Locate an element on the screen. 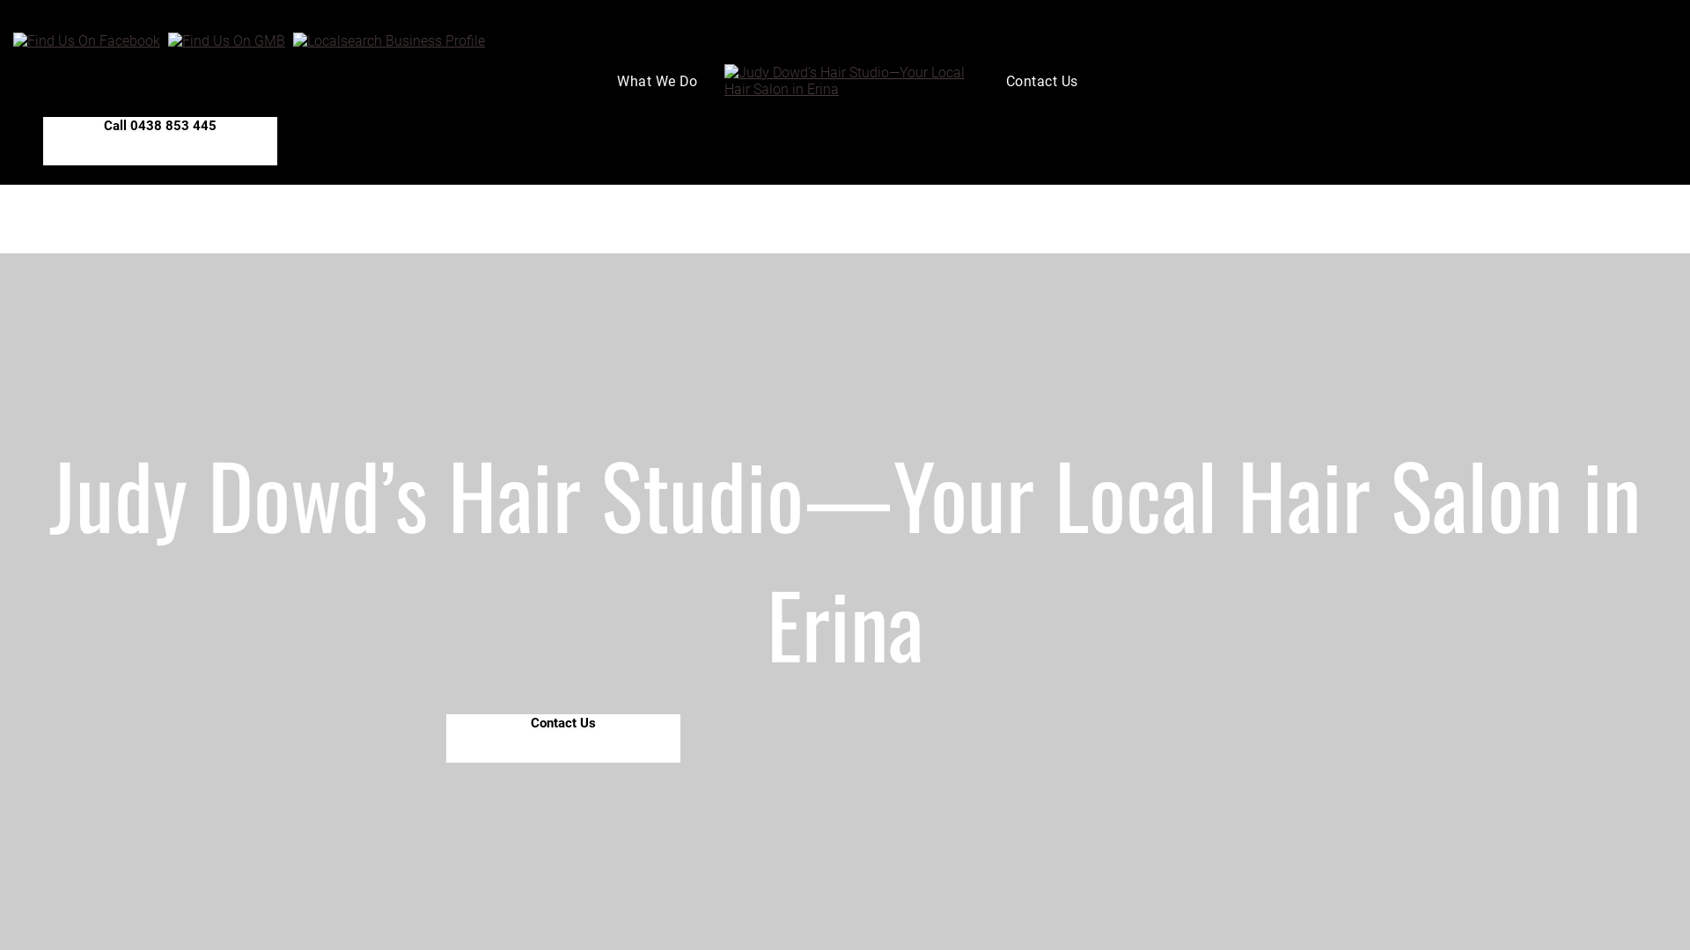 The image size is (1690, 950). Localsearch Business Profile is located at coordinates (389, 40).